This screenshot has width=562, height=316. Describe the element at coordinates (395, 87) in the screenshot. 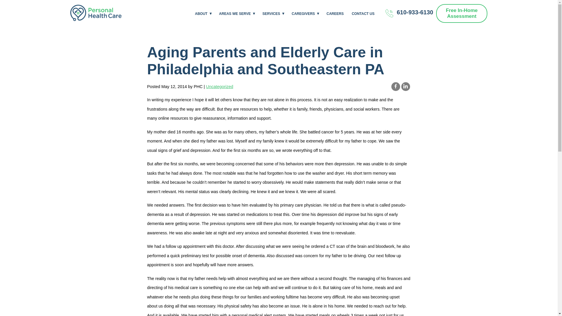

I see `Share on Facebook` at that location.